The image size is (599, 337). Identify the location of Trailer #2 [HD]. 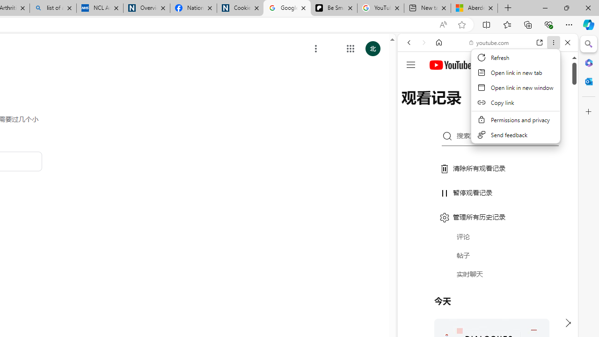
(488, 278).